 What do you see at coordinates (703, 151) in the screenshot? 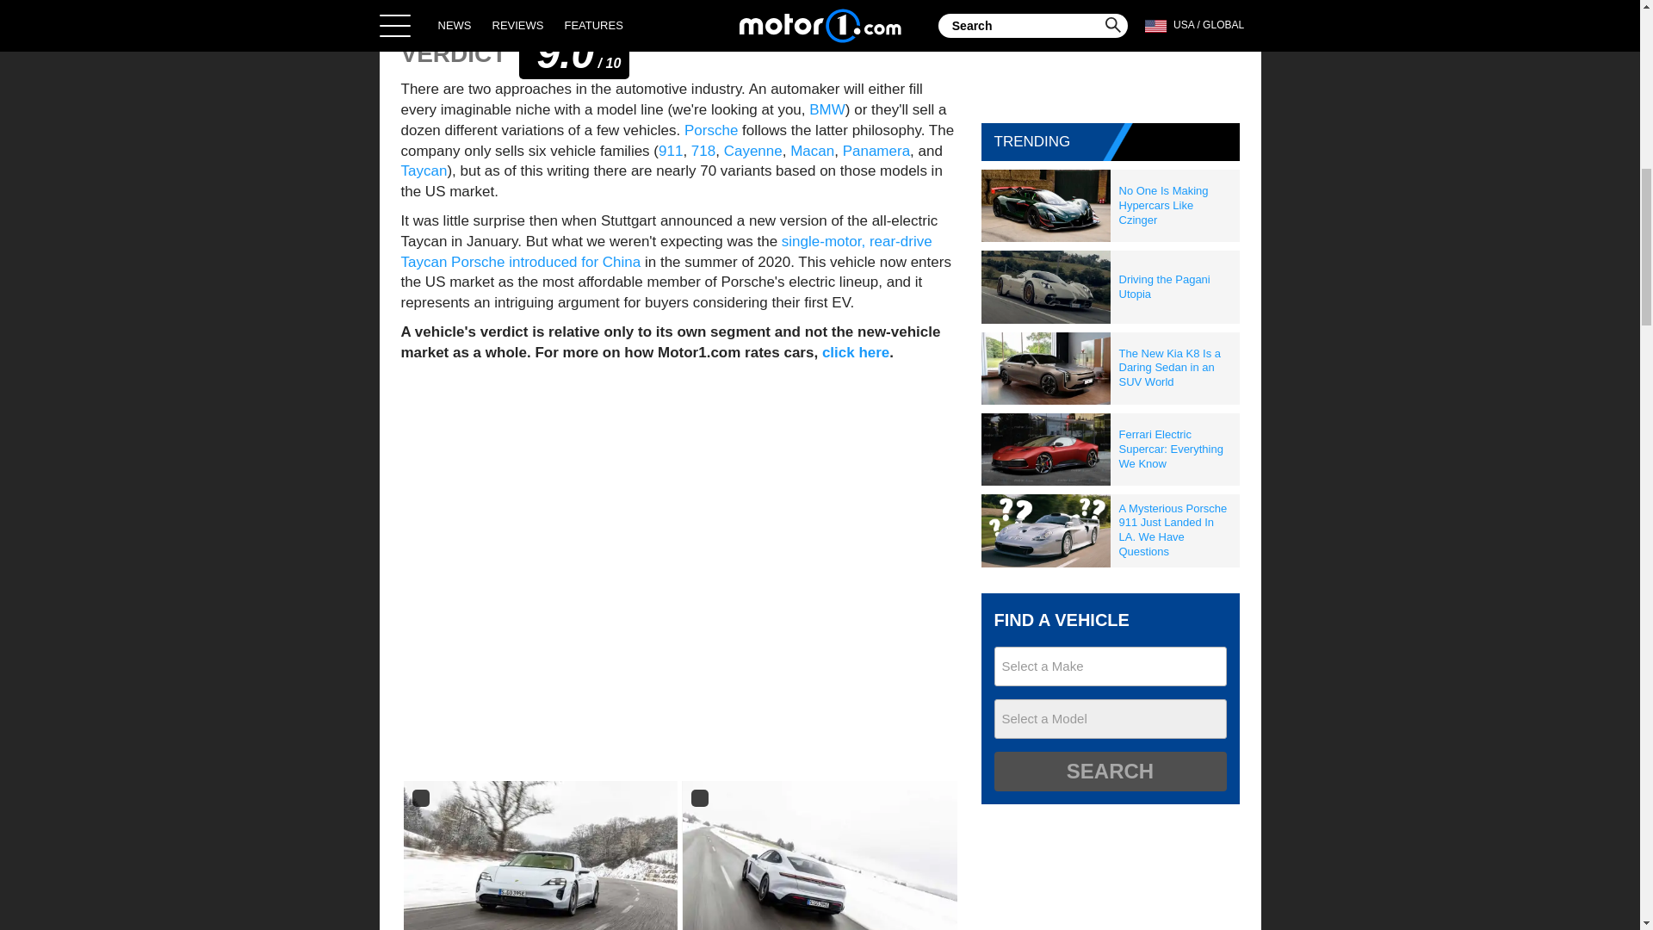
I see `718` at bounding box center [703, 151].